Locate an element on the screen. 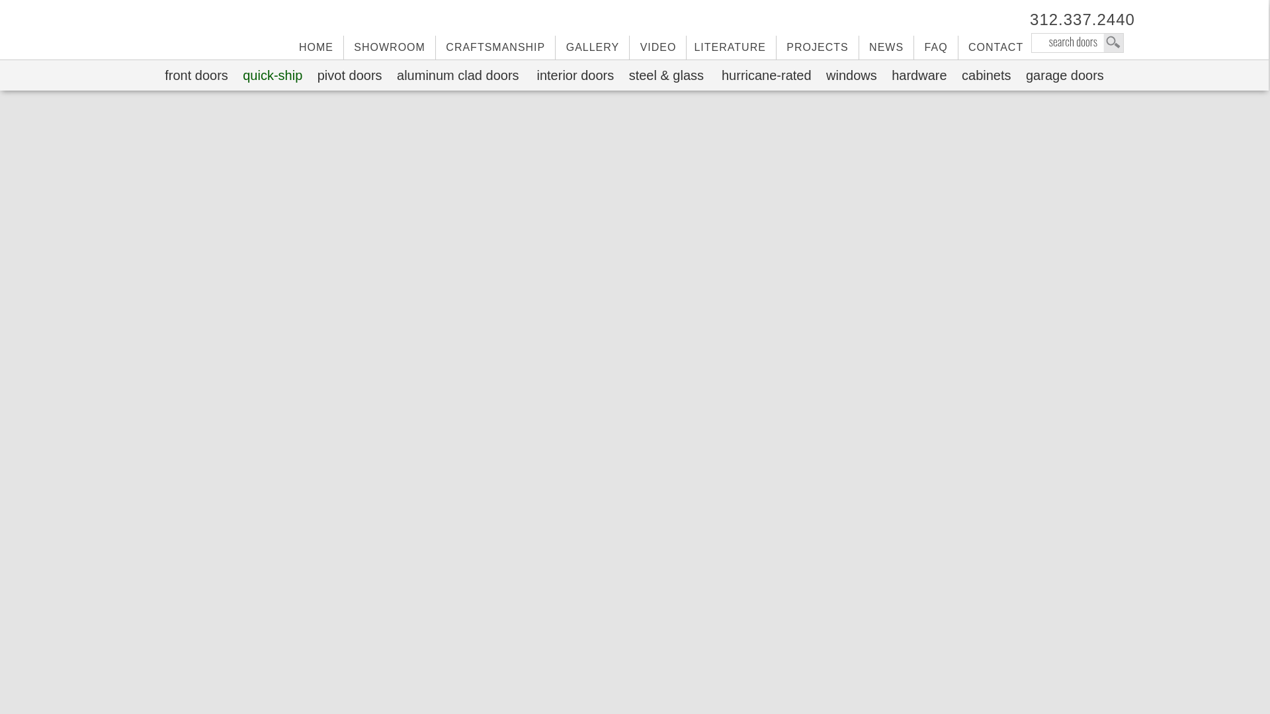  VIDEO is located at coordinates (658, 48).